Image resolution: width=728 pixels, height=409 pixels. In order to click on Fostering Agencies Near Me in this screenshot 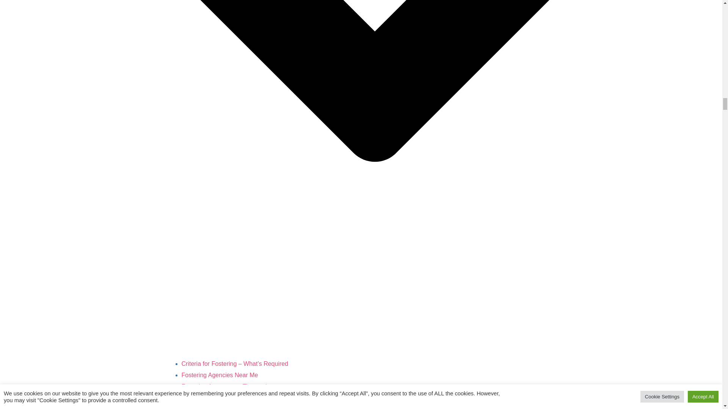, I will do `click(219, 375)`.